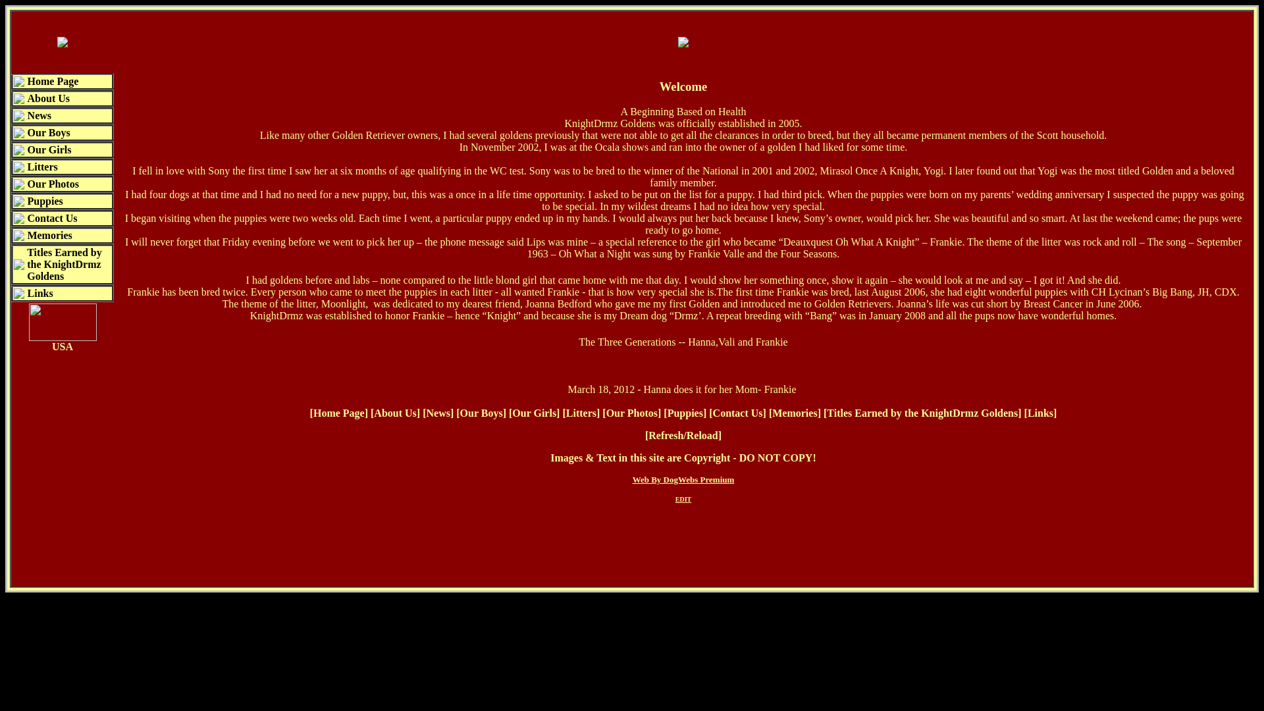 This screenshot has height=711, width=1264. I want to click on Web By DogWebs Premium, so click(683, 479).